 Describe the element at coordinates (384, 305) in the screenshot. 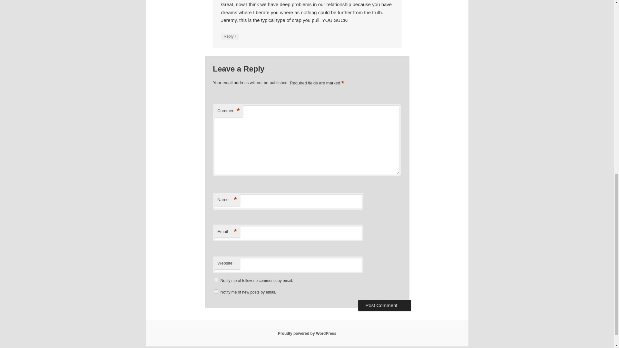

I see `Post Comment` at that location.